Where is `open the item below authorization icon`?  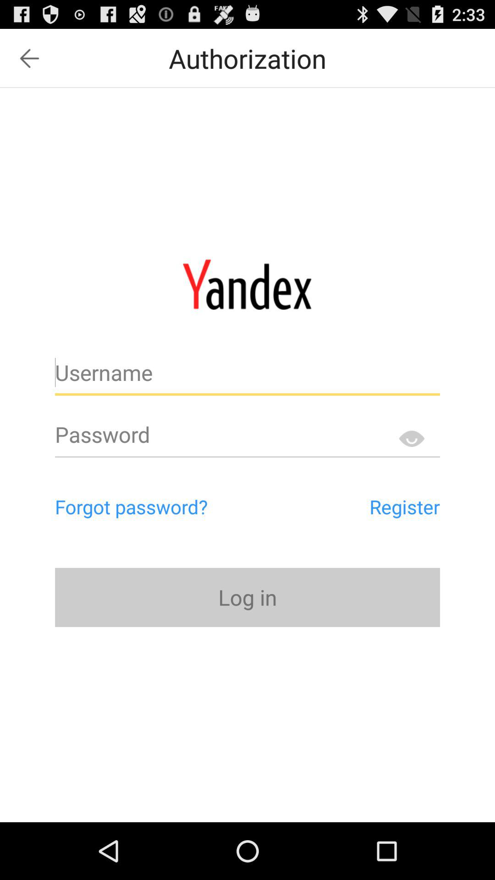 open the item below authorization icon is located at coordinates (247, 284).